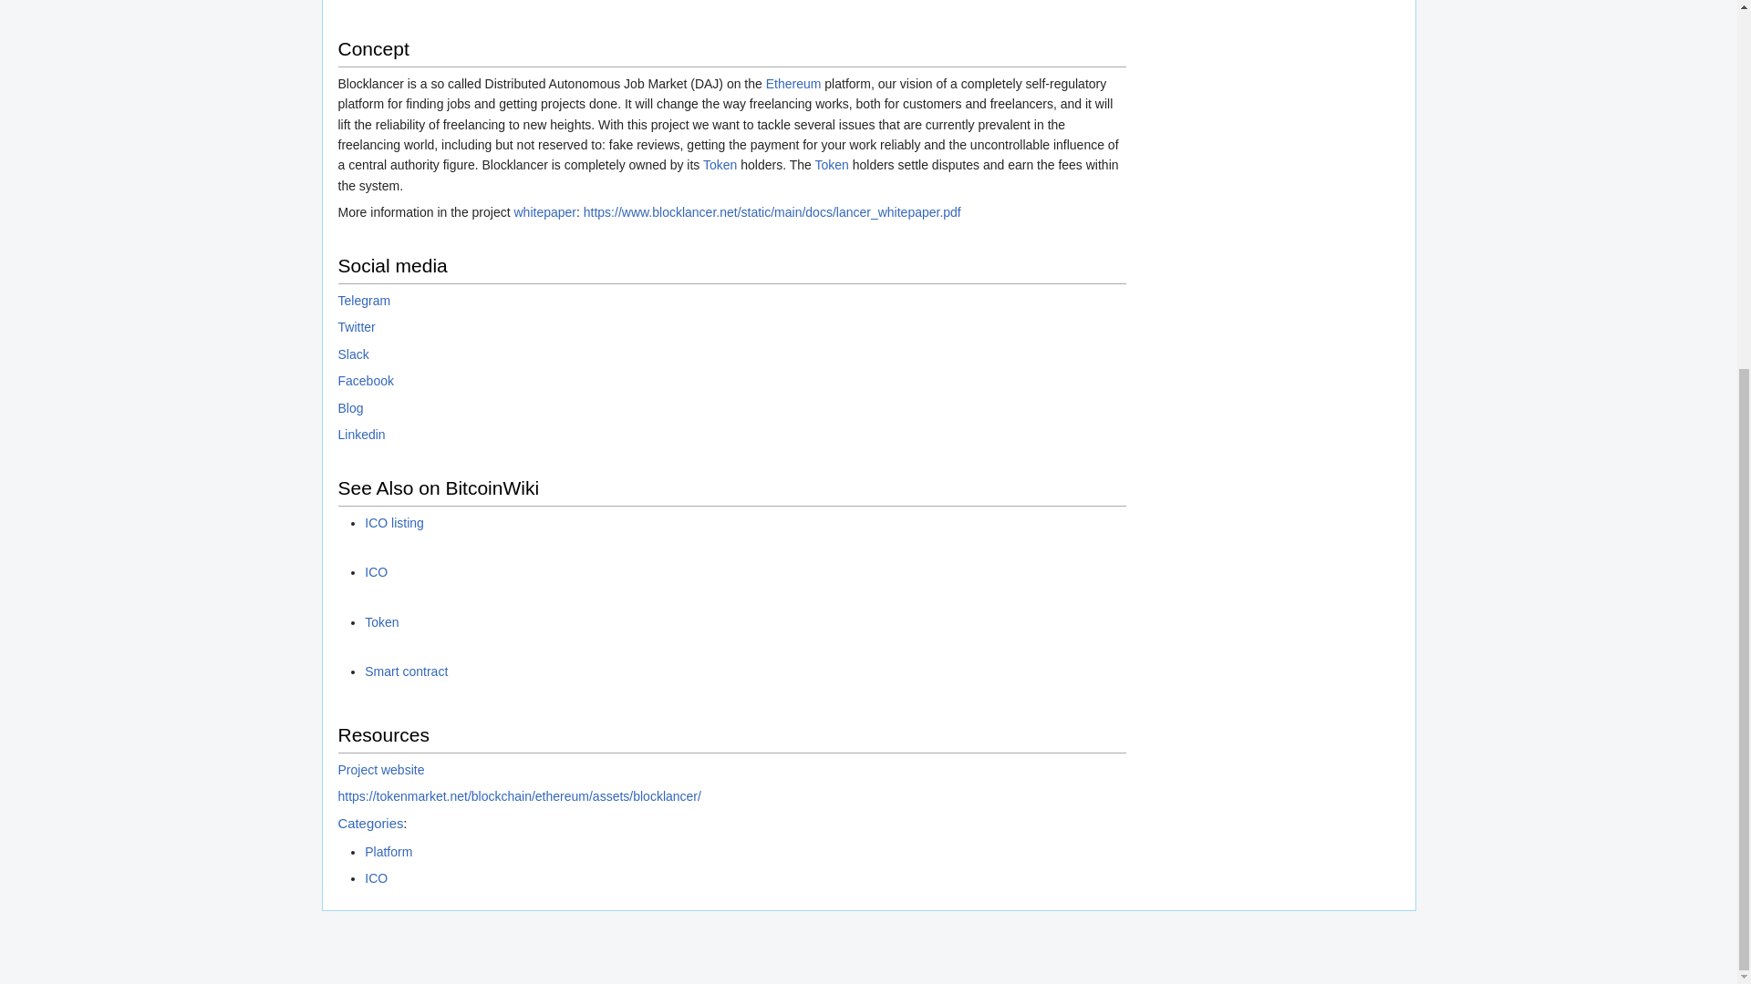 The image size is (1751, 984). I want to click on Smart contract, so click(406, 671).